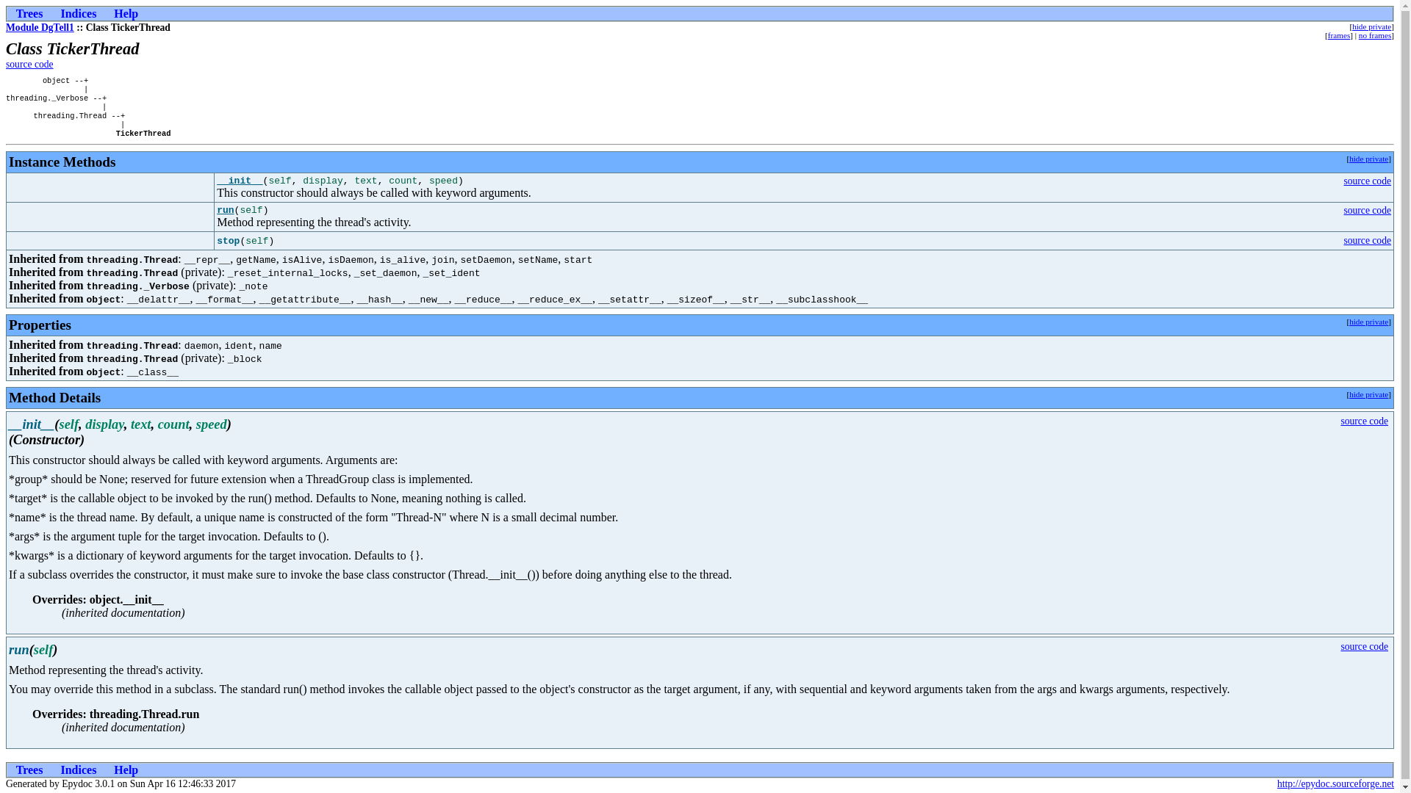  What do you see at coordinates (29, 770) in the screenshot?
I see `Trees` at bounding box center [29, 770].